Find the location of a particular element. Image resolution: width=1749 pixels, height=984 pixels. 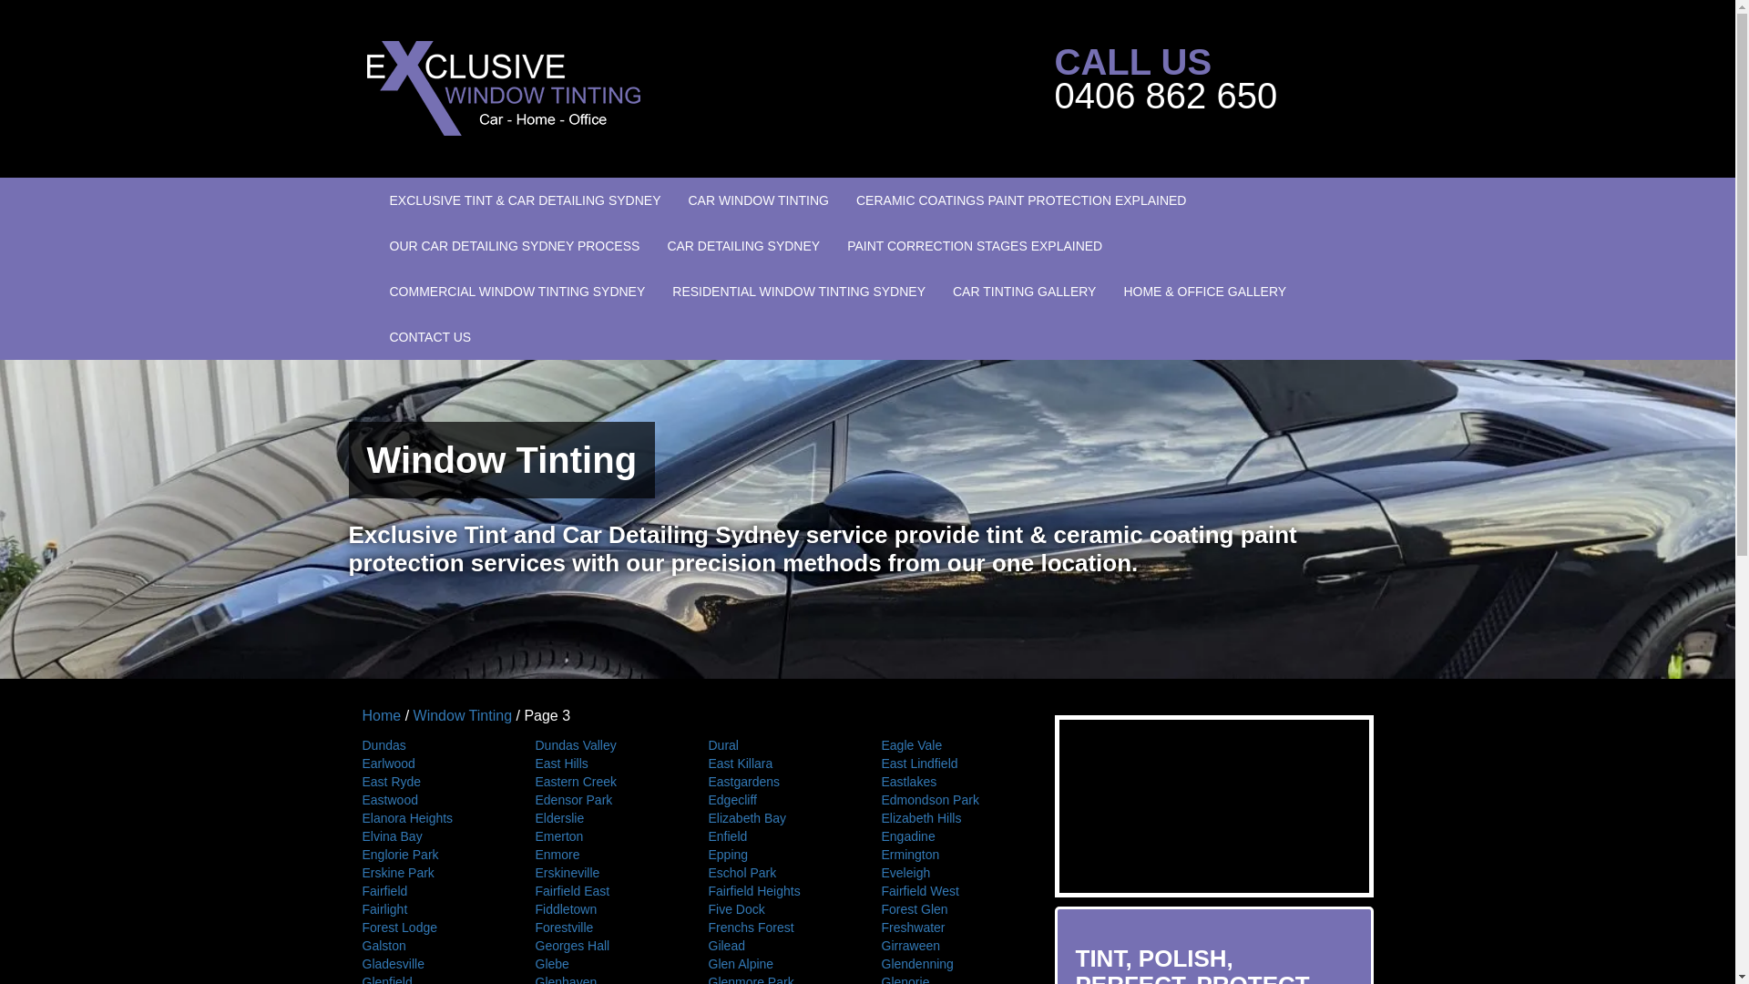

Fairfield East is located at coordinates (608, 891).